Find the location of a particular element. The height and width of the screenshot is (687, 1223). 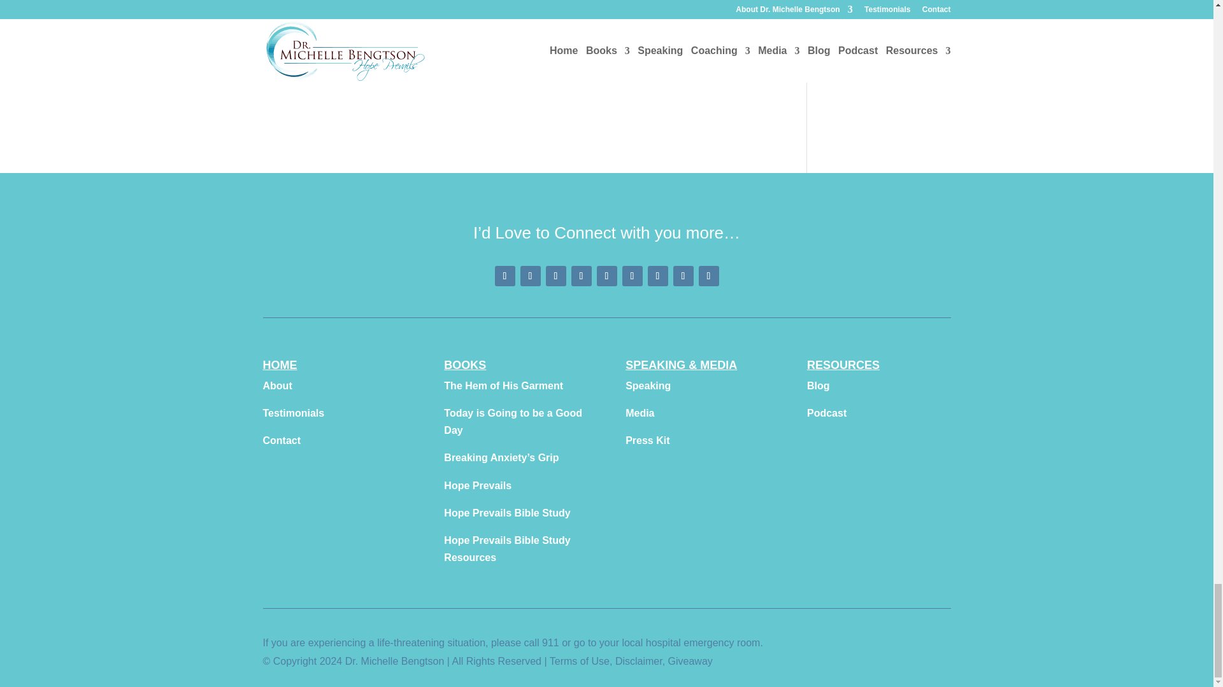

Follow on Pinterest is located at coordinates (530, 276).